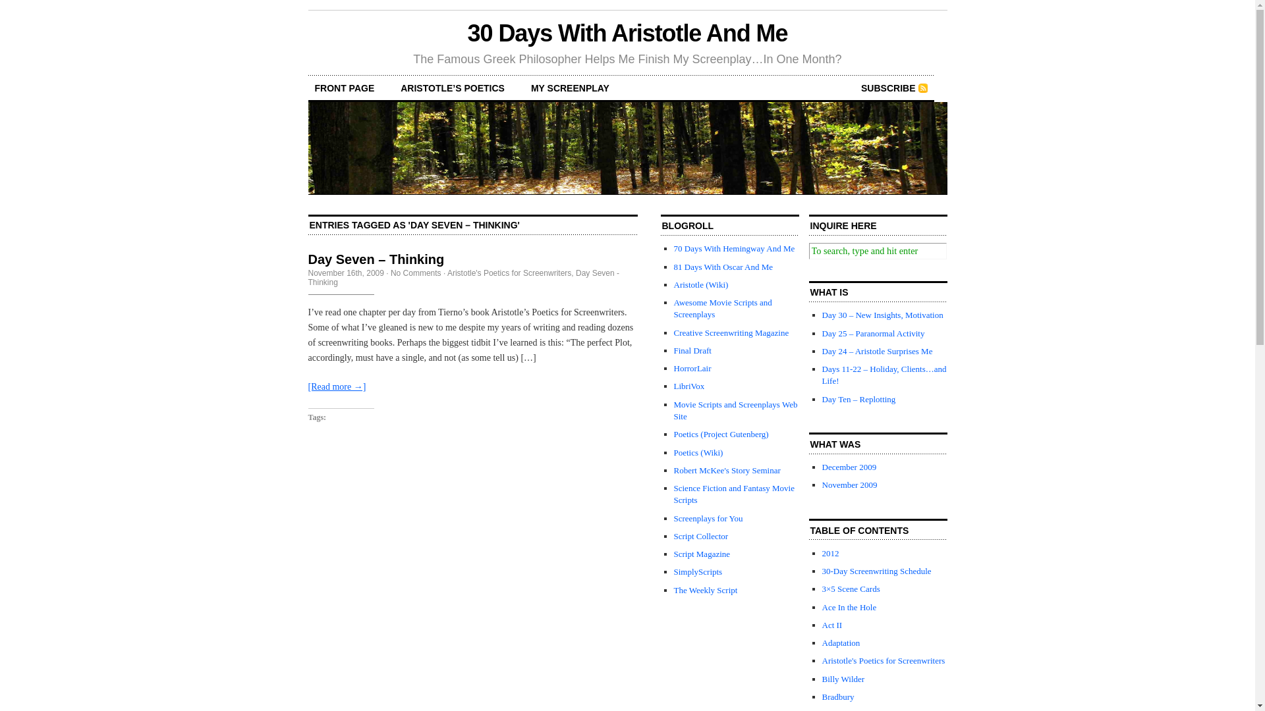 The image size is (1265, 711). What do you see at coordinates (721, 434) in the screenshot?
I see `Poetics (Project Gutenberg)` at bounding box center [721, 434].